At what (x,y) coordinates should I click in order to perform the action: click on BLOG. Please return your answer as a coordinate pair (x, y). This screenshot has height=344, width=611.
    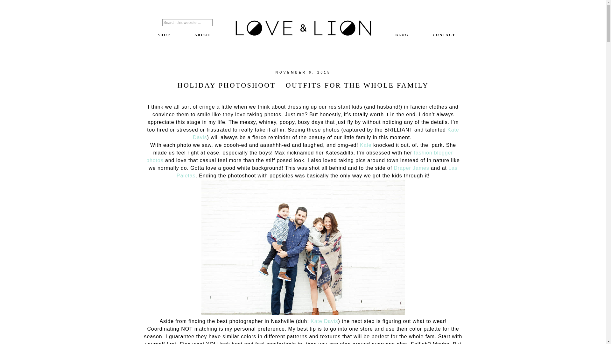
    Looking at the image, I should click on (402, 34).